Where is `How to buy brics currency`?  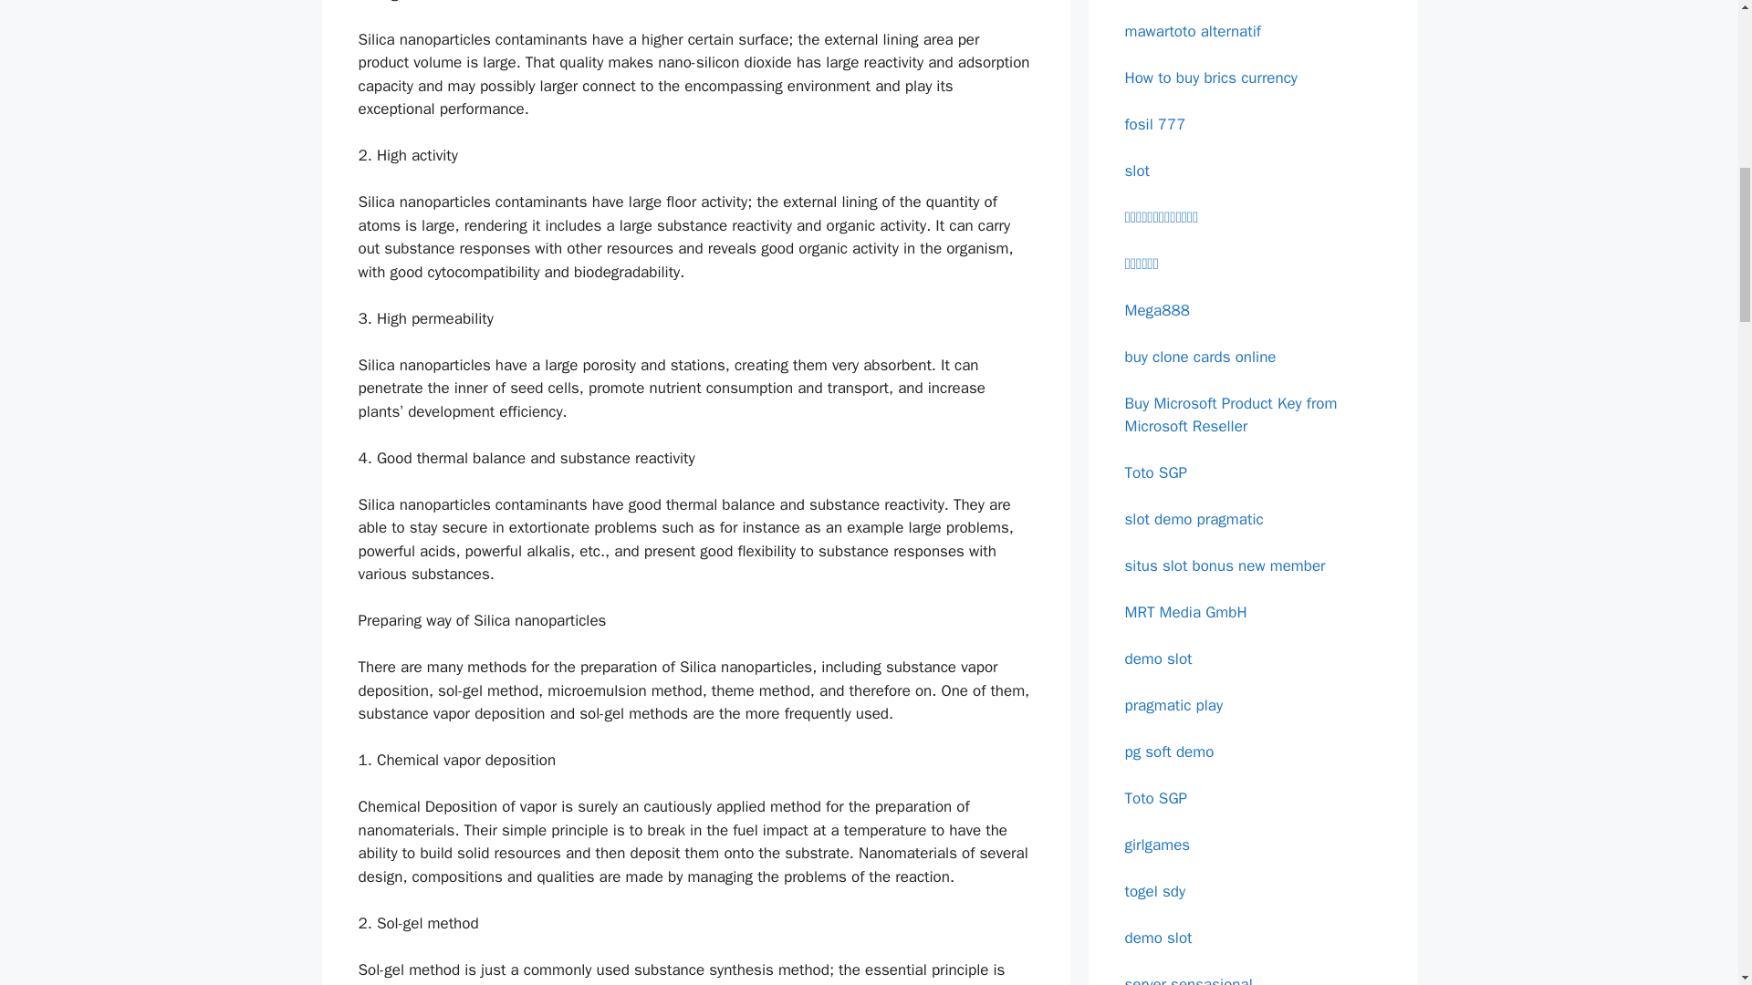
How to buy brics currency is located at coordinates (1210, 77).